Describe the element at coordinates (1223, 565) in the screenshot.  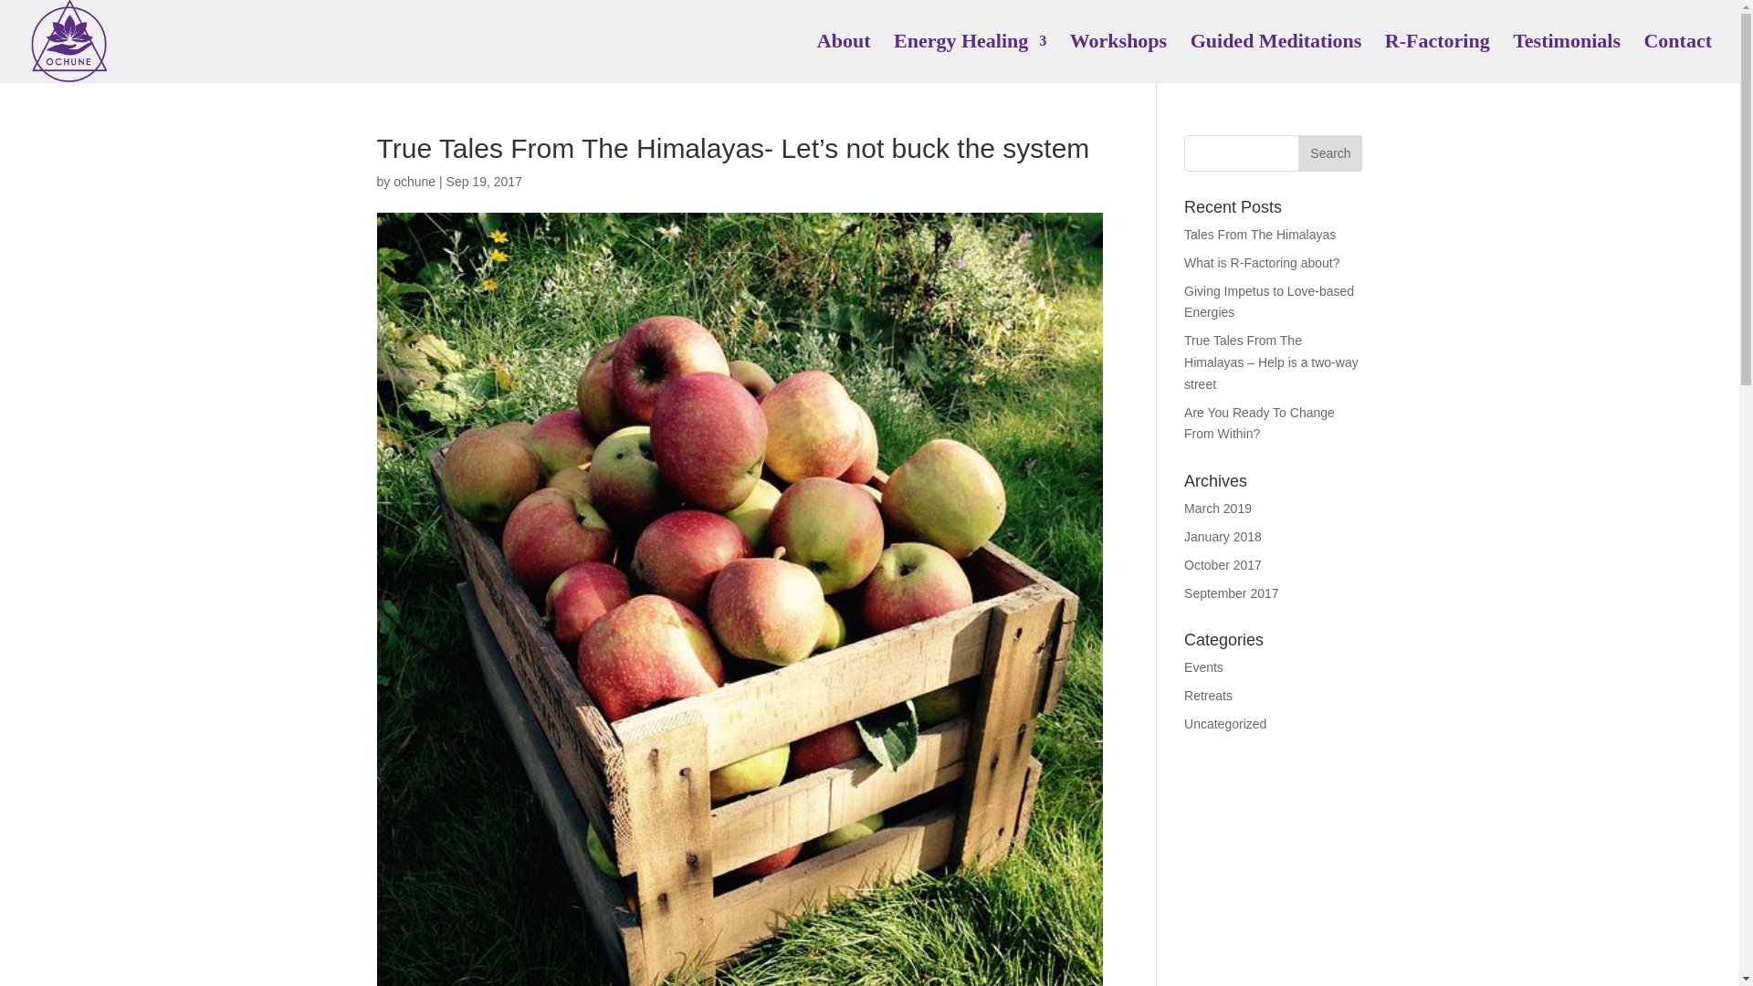
I see `October 2017` at that location.